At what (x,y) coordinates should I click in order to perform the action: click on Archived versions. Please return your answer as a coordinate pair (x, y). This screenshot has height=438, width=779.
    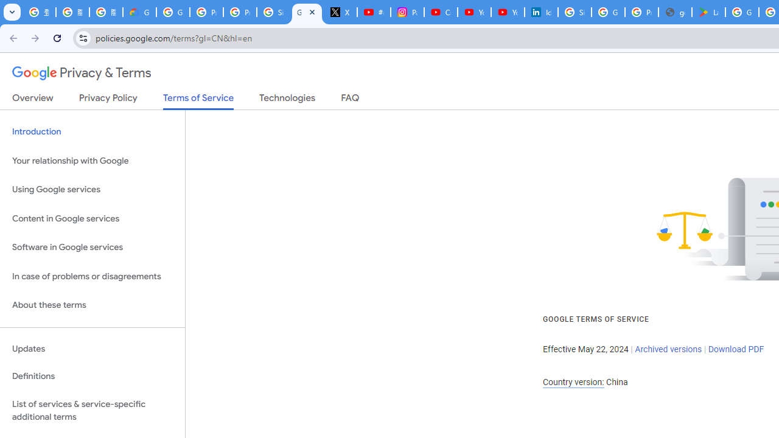
    Looking at the image, I should click on (668, 349).